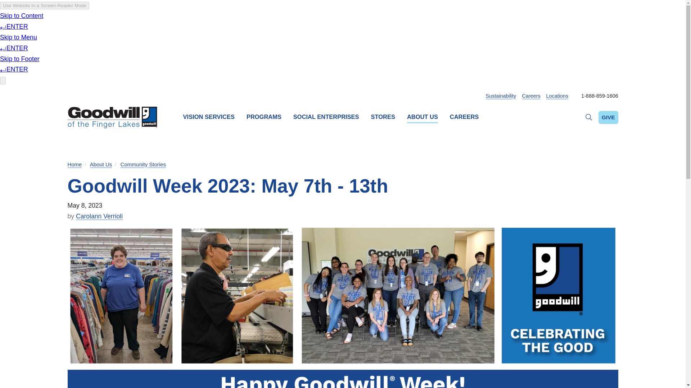 This screenshot has height=388, width=691. What do you see at coordinates (326, 118) in the screenshot?
I see `SOCIAL ENTERPRISES` at bounding box center [326, 118].